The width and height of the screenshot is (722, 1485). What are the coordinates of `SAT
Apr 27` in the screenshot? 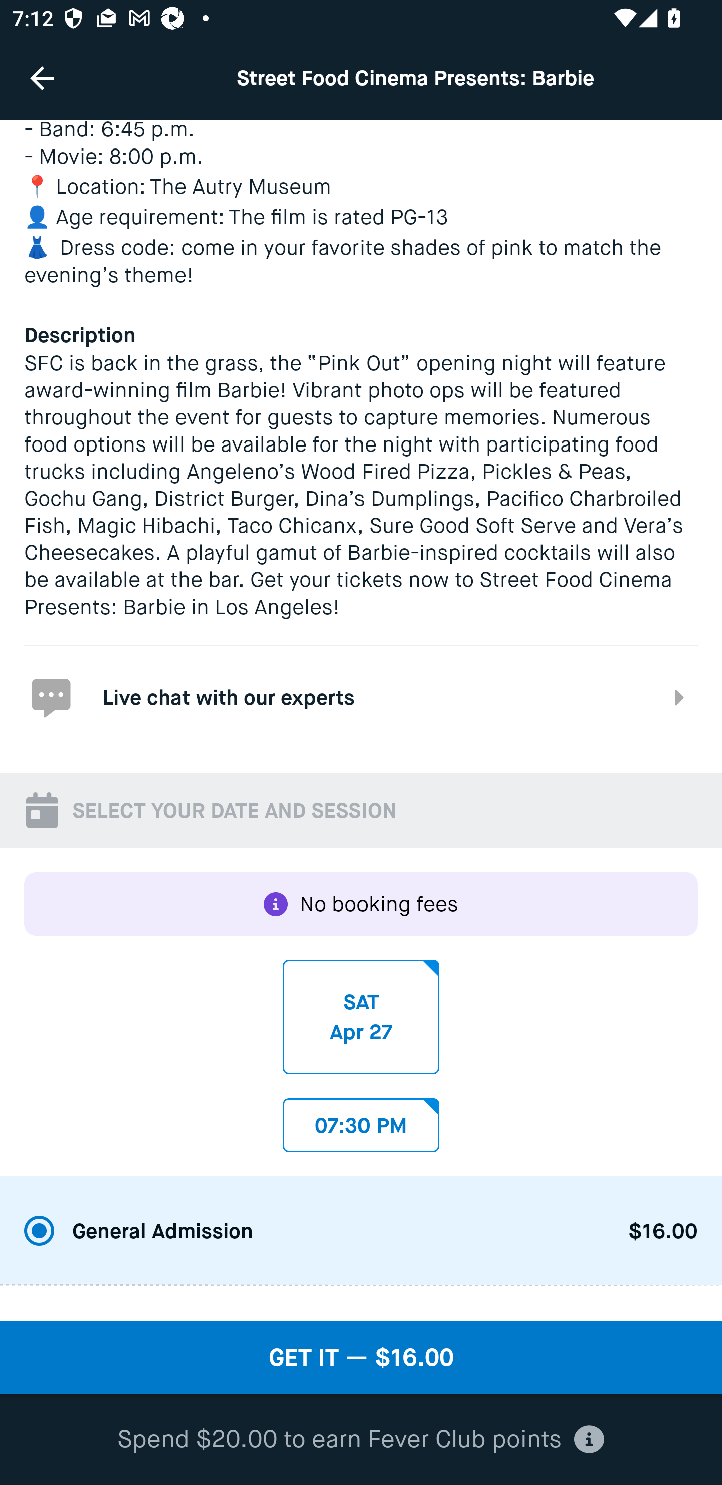 It's located at (361, 1016).